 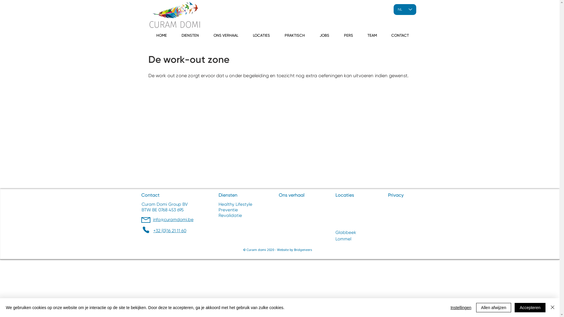 I want to click on Glabbeek , so click(x=346, y=232).